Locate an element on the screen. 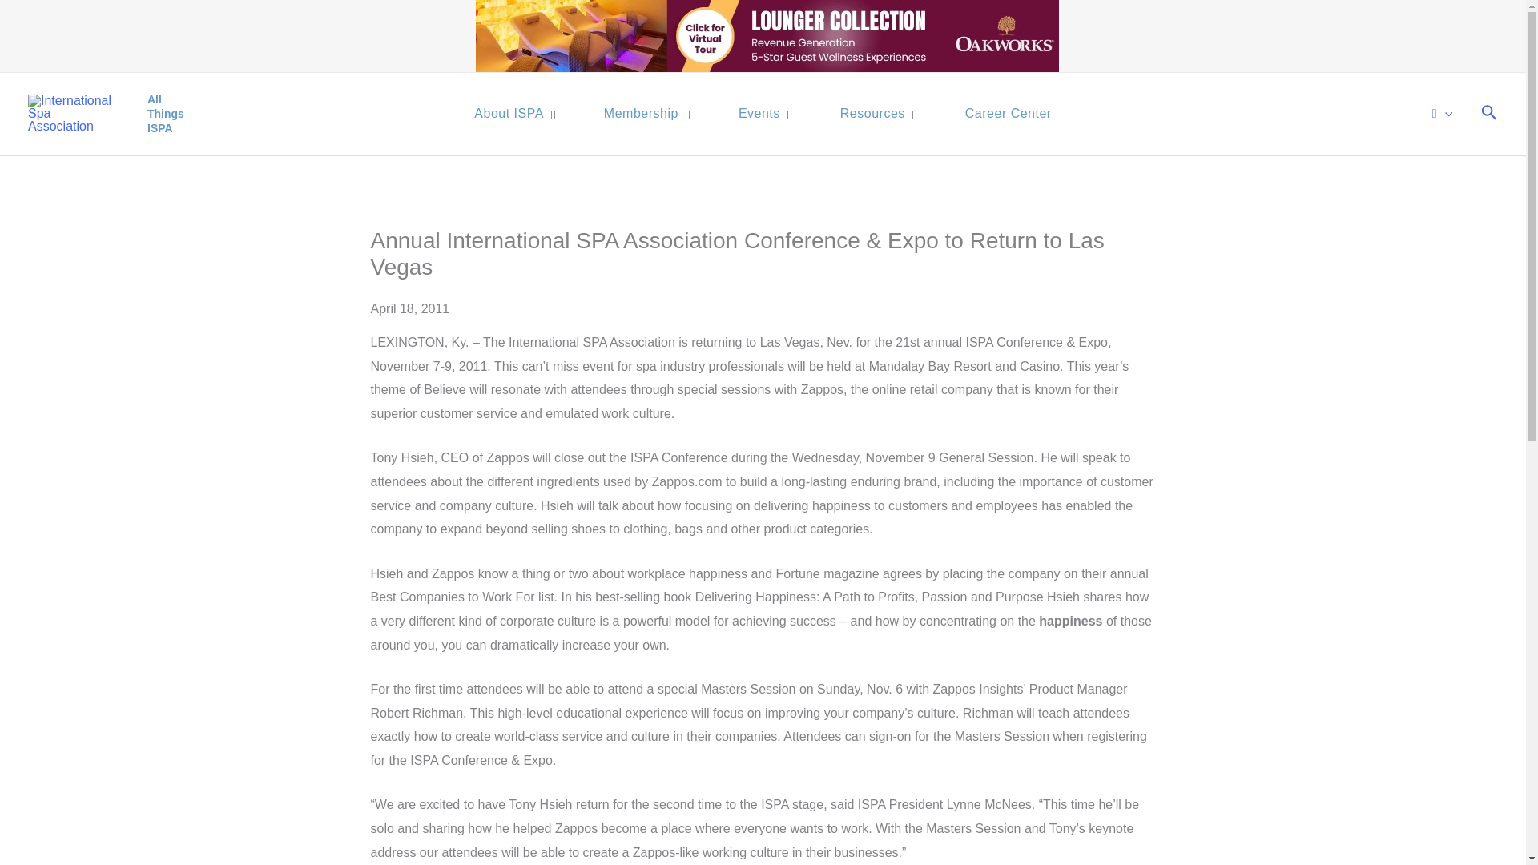  Events is located at coordinates (511, 114).